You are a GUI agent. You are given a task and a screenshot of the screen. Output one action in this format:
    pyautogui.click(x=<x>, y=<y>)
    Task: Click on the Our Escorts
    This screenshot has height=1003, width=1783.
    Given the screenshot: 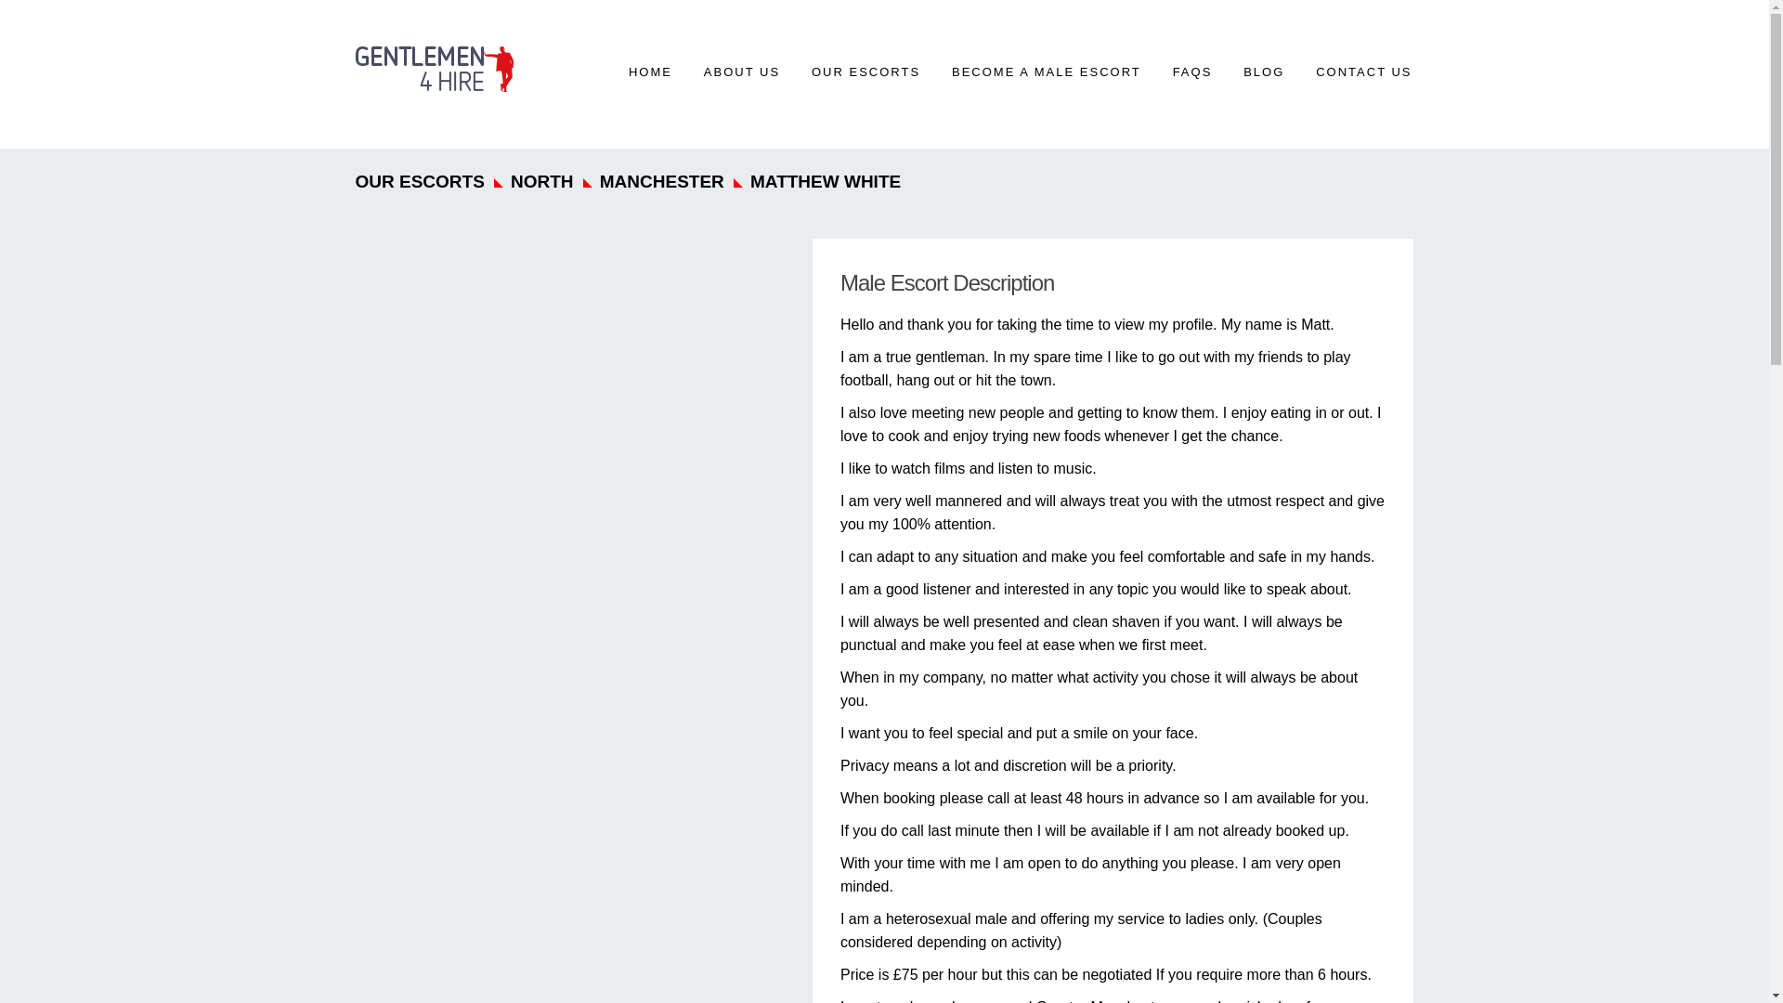 What is the action you would take?
    pyautogui.click(x=865, y=71)
    